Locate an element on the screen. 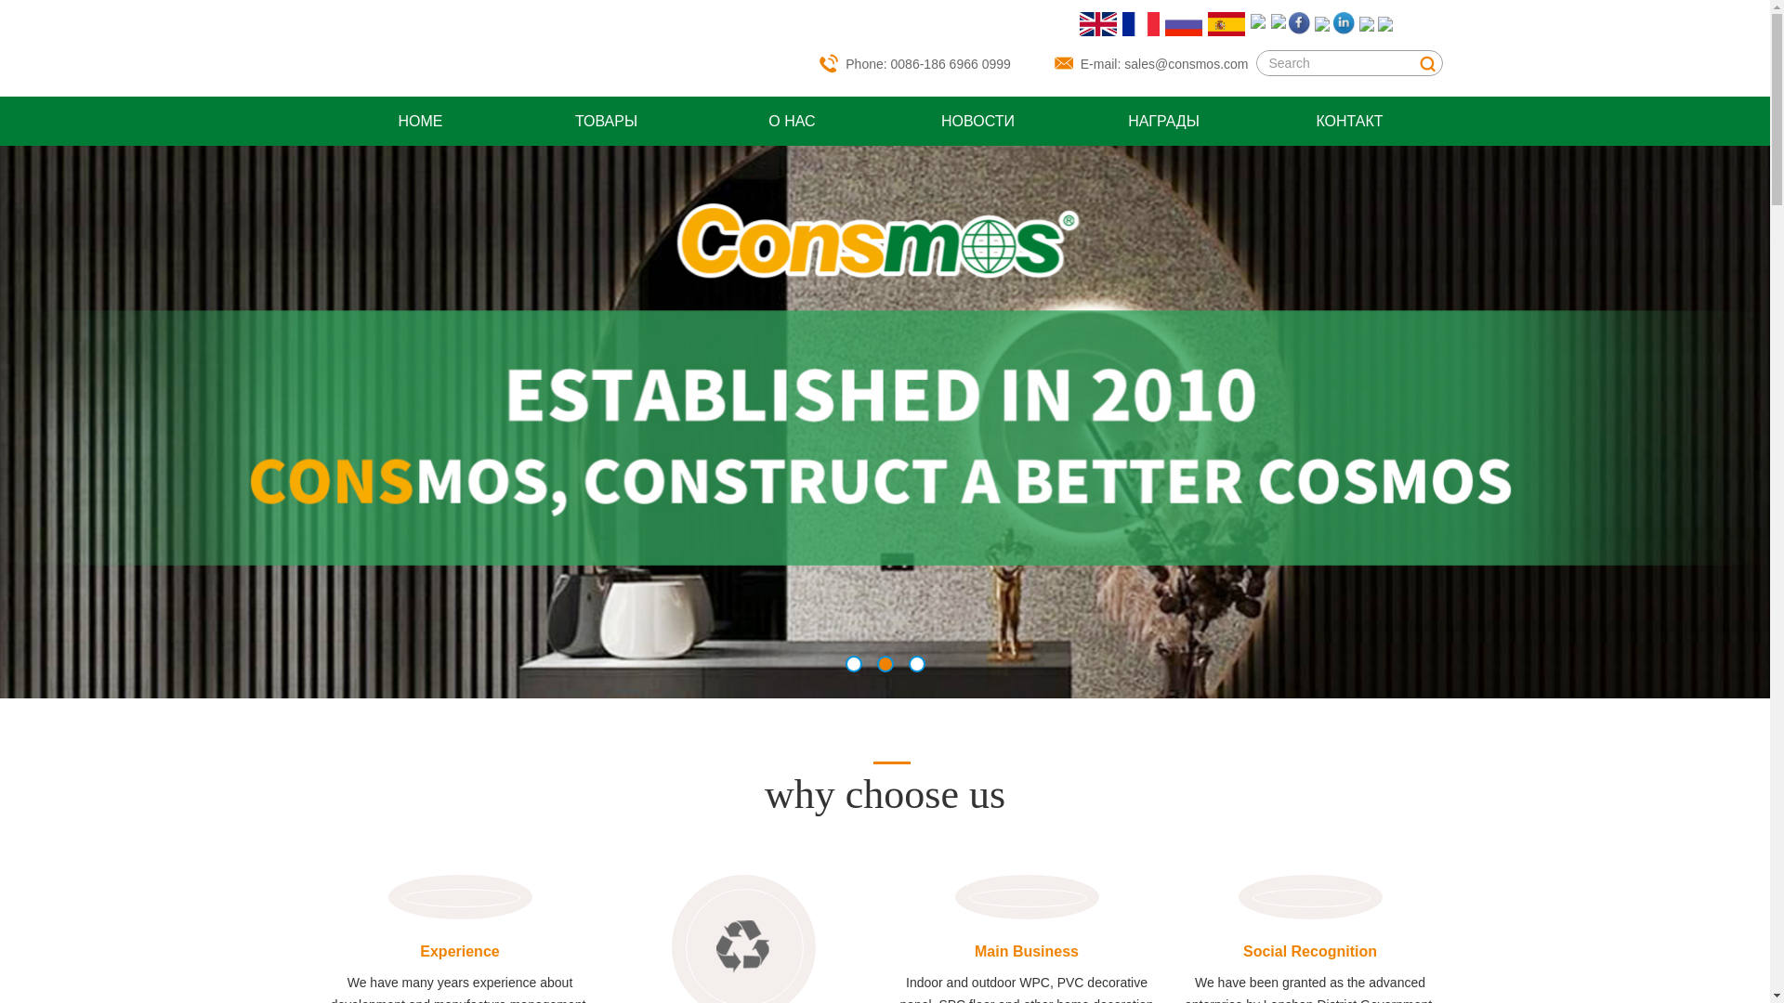  3 is located at coordinates (917, 664).